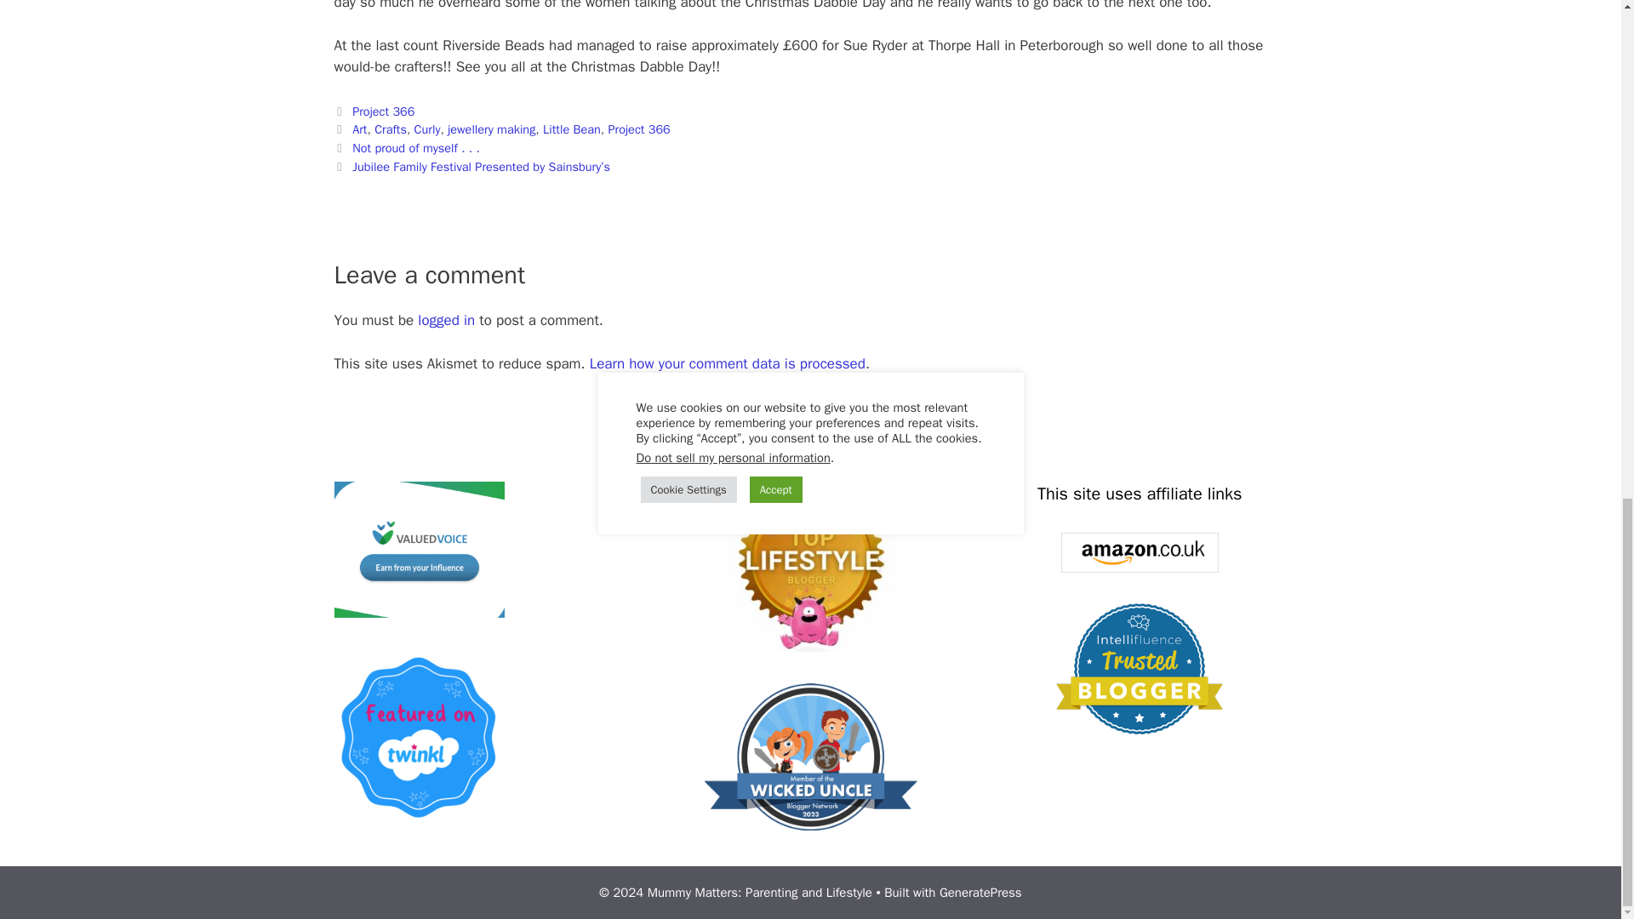 The height and width of the screenshot is (919, 1634). What do you see at coordinates (1139, 669) in the screenshot?
I see `Intellifluence Trusted Blogger` at bounding box center [1139, 669].